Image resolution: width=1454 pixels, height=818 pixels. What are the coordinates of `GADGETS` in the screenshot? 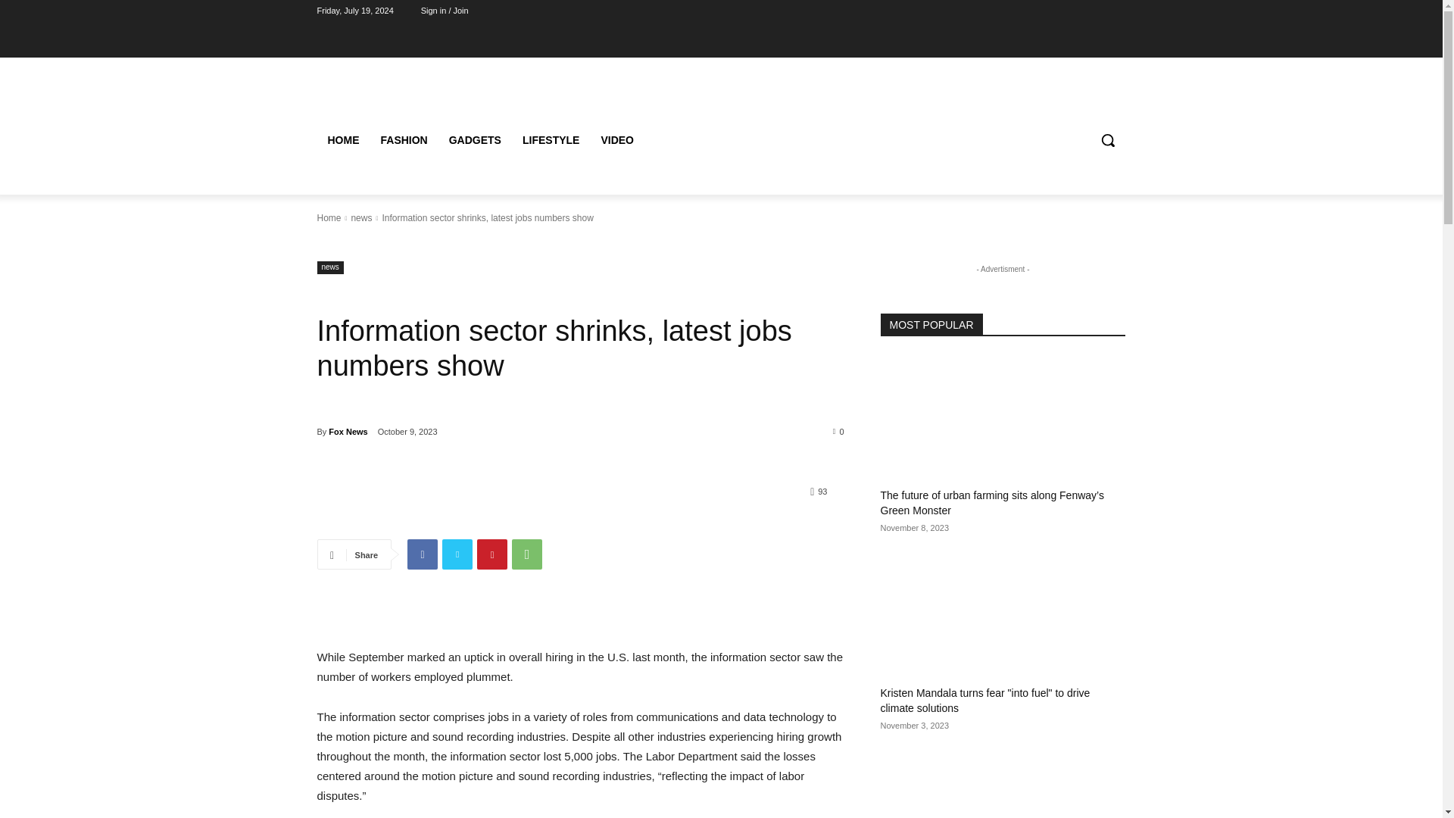 It's located at (475, 139).